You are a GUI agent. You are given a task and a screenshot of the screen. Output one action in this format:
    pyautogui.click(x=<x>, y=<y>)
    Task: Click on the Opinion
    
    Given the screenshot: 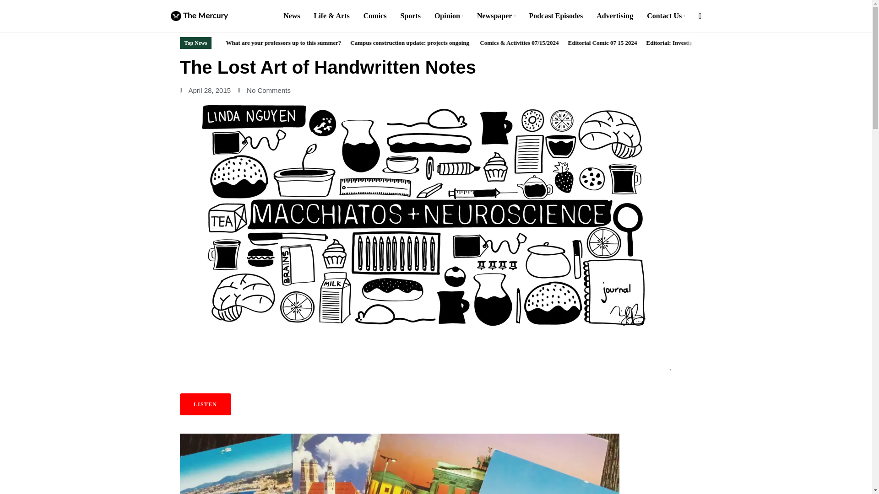 What is the action you would take?
    pyautogui.click(x=449, y=16)
    